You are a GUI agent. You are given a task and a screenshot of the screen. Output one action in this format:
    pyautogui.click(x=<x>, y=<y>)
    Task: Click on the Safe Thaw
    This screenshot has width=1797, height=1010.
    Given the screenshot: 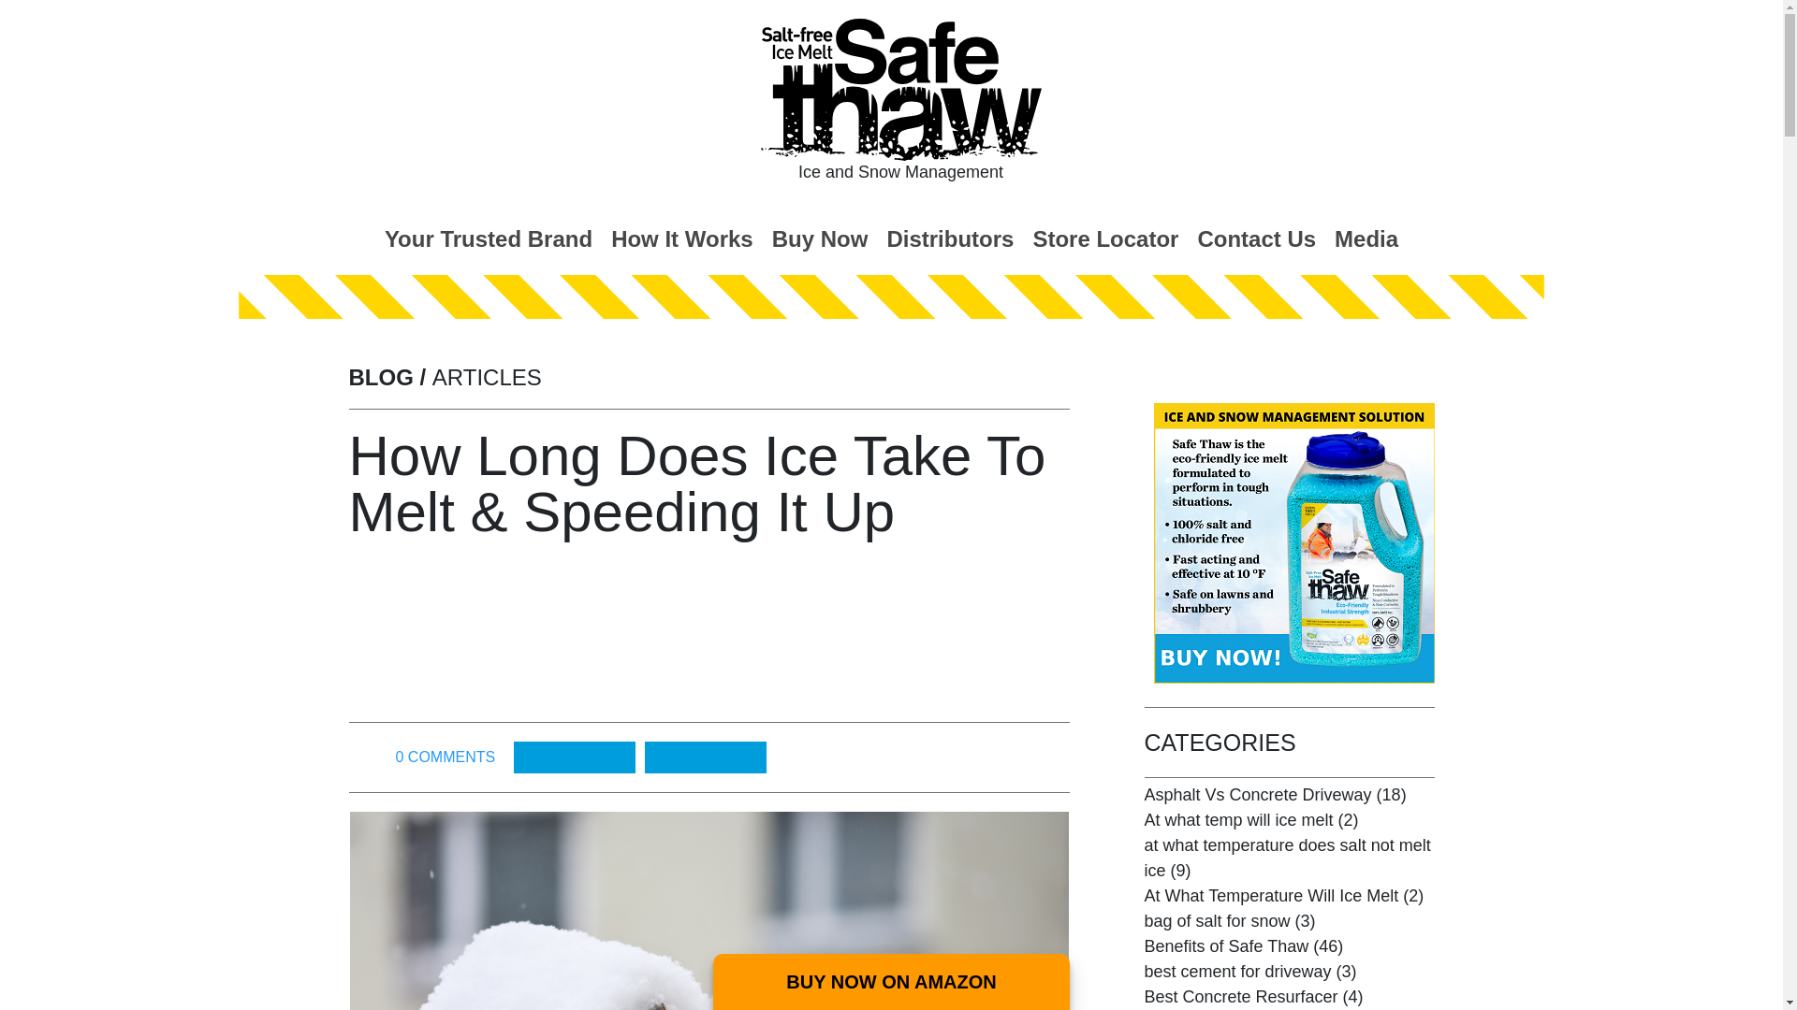 What is the action you would take?
    pyautogui.click(x=900, y=90)
    